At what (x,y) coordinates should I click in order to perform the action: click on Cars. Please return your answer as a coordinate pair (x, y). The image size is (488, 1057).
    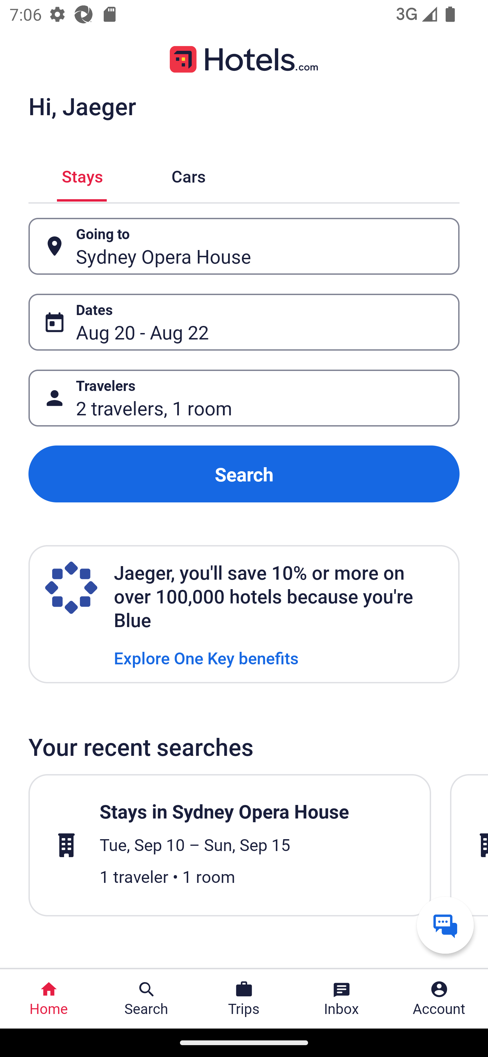
    Looking at the image, I should click on (188, 175).